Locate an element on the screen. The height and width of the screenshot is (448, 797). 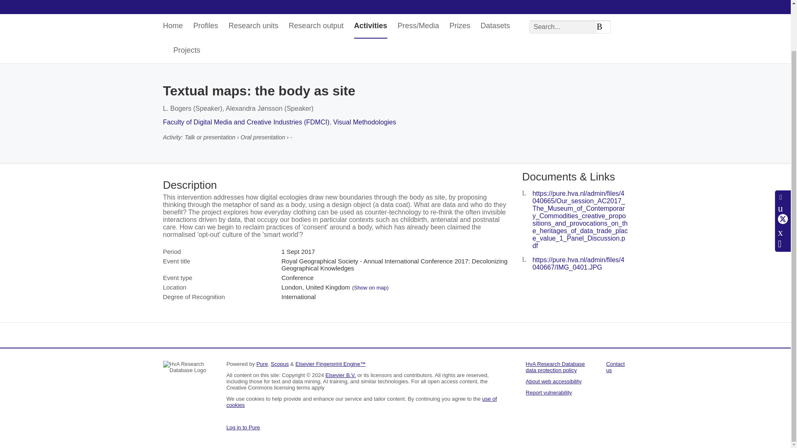
Log in to Pure is located at coordinates (243, 427).